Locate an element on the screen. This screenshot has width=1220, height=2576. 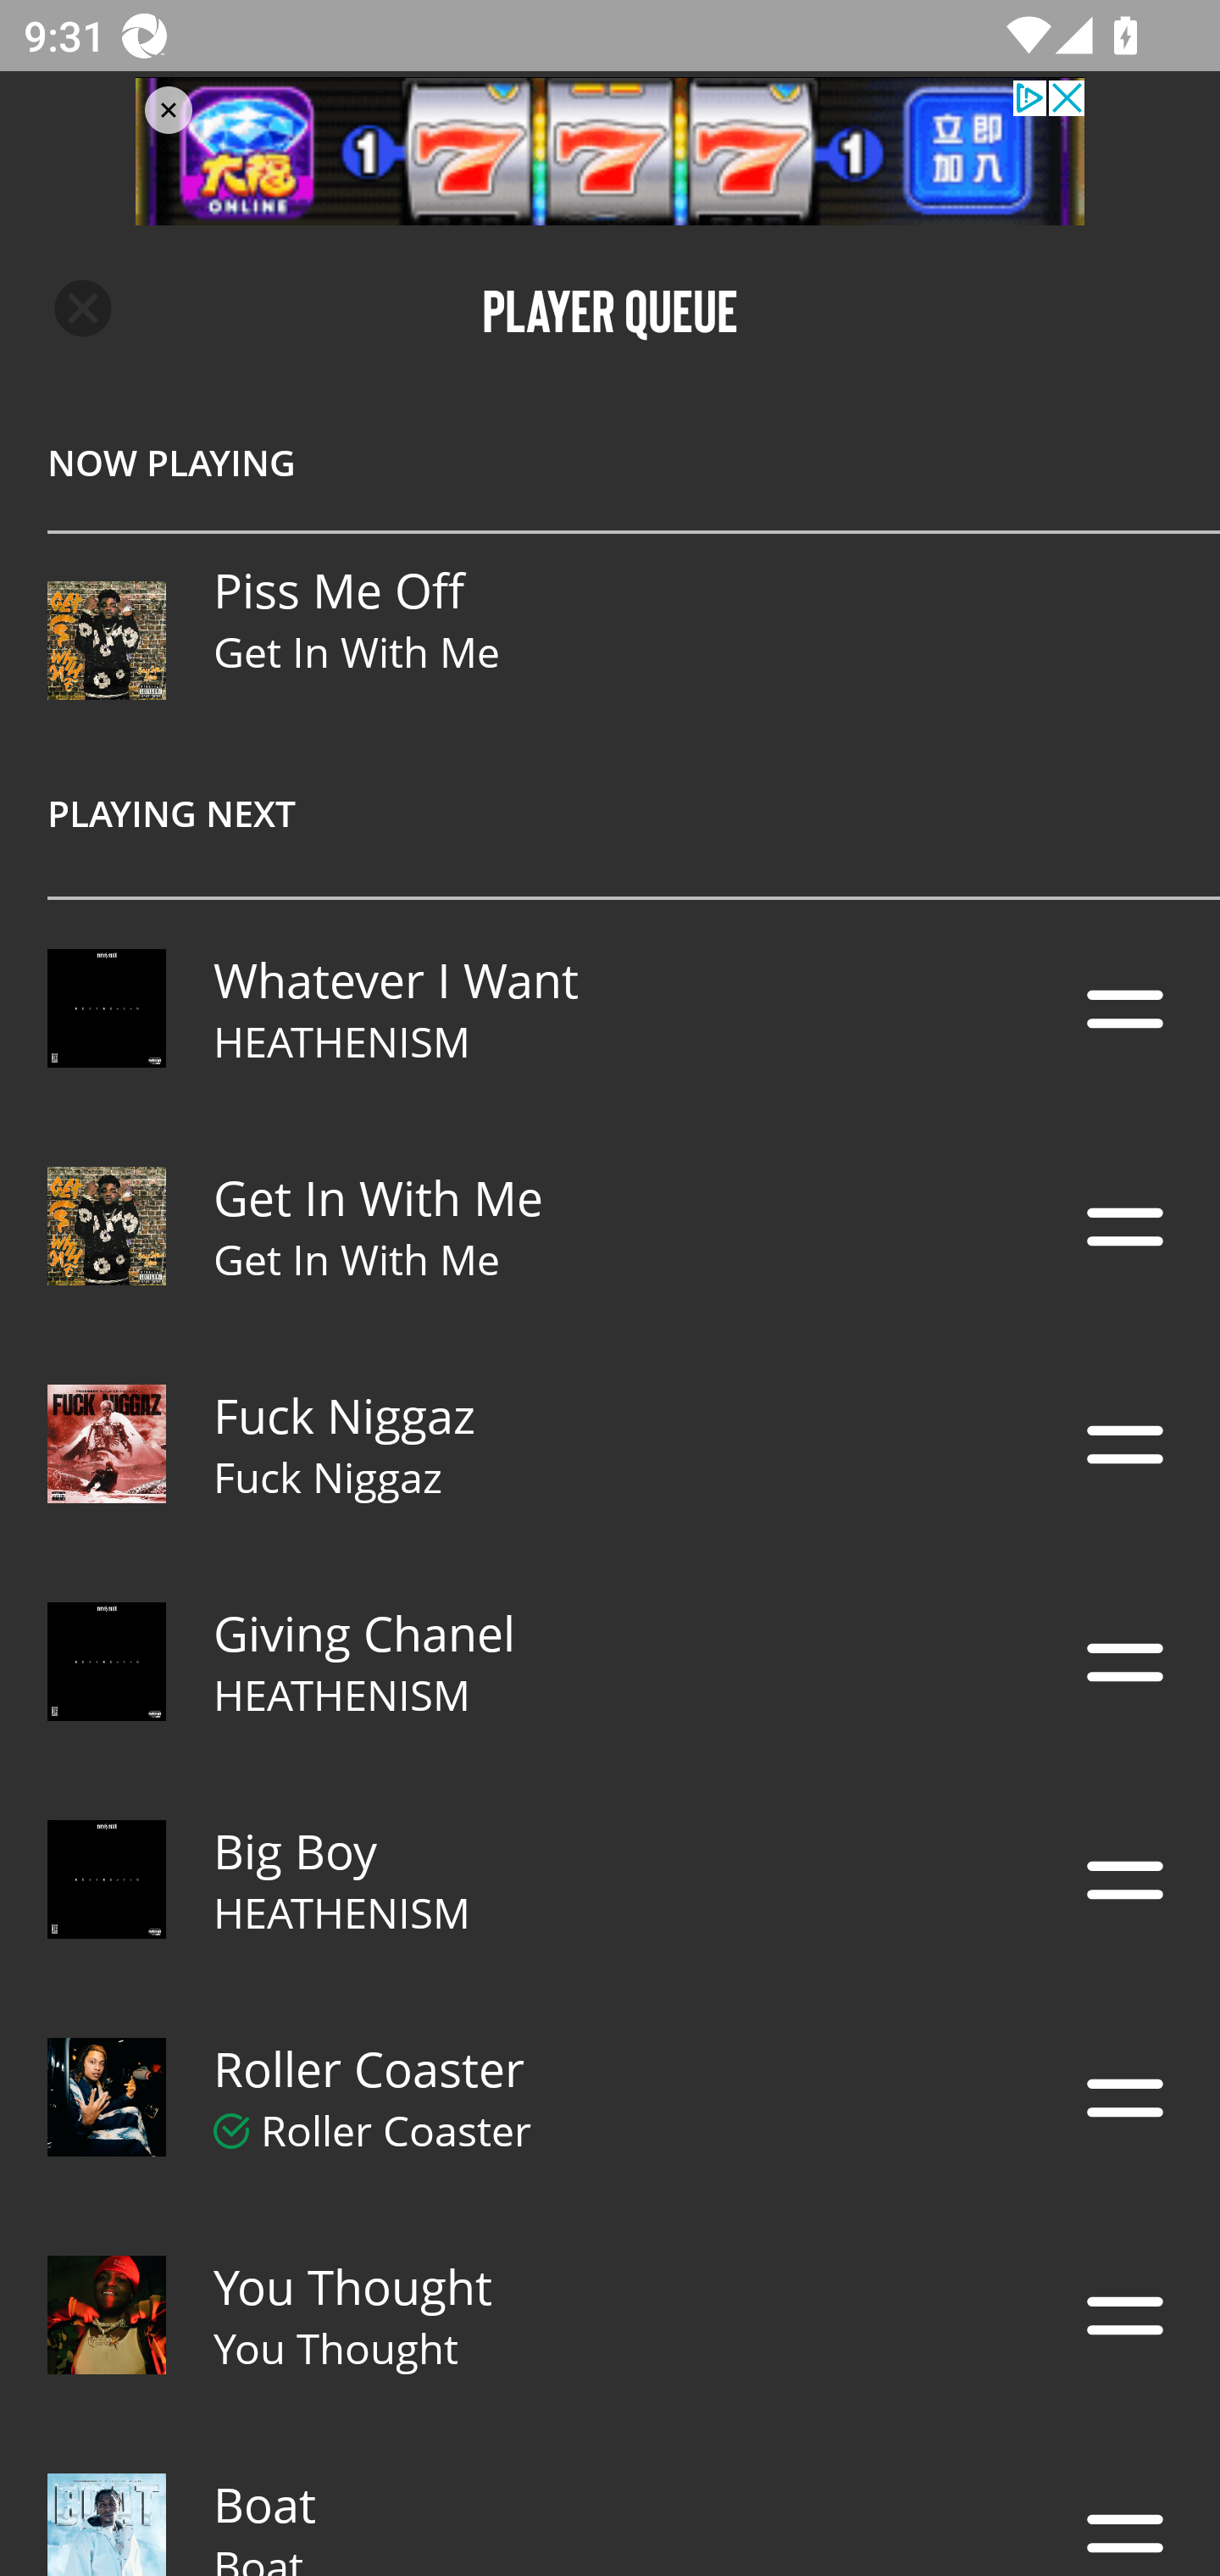
Description Fuck Niggaz Fuck Niggaz Description is located at coordinates (610, 1444).